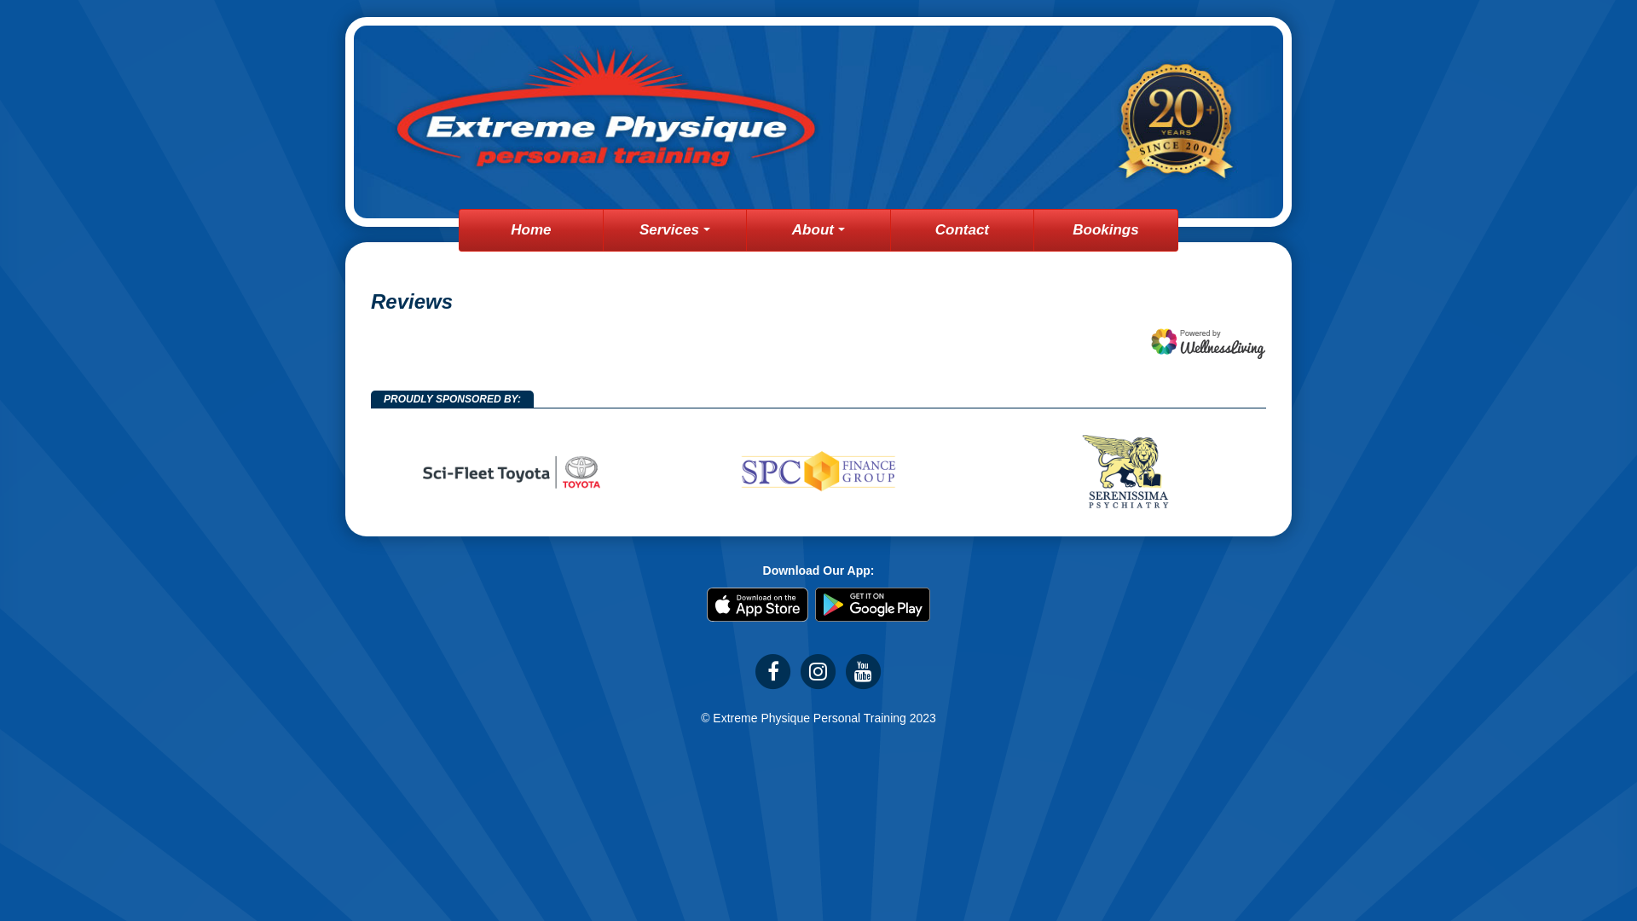 The width and height of the screenshot is (1637, 921). What do you see at coordinates (675, 230) in the screenshot?
I see `Services` at bounding box center [675, 230].